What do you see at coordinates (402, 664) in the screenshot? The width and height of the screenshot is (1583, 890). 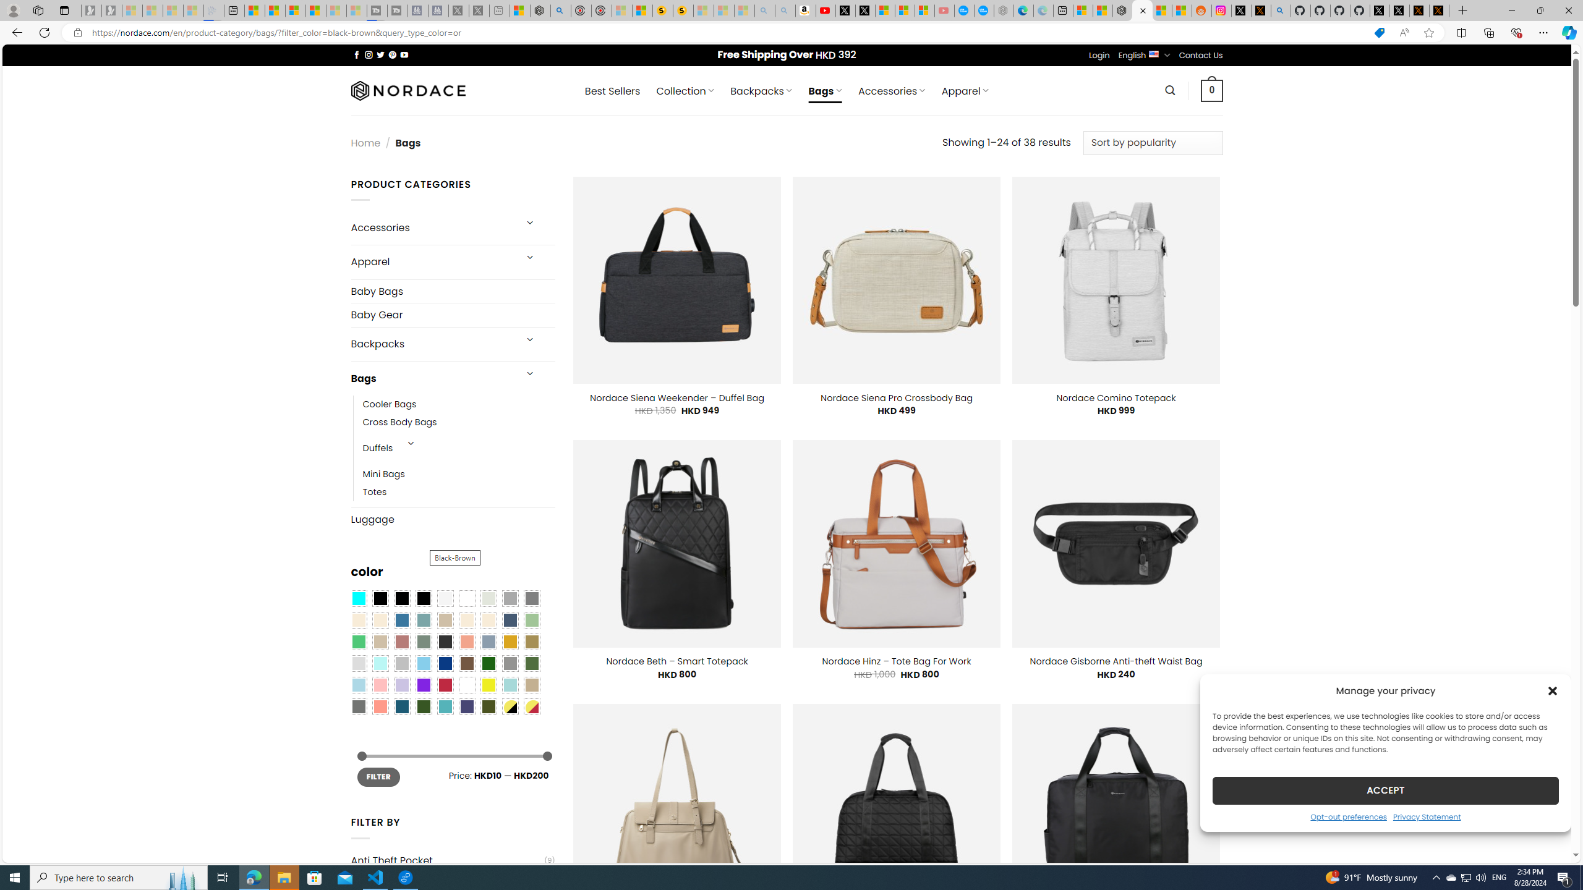 I see `Silver` at bounding box center [402, 664].